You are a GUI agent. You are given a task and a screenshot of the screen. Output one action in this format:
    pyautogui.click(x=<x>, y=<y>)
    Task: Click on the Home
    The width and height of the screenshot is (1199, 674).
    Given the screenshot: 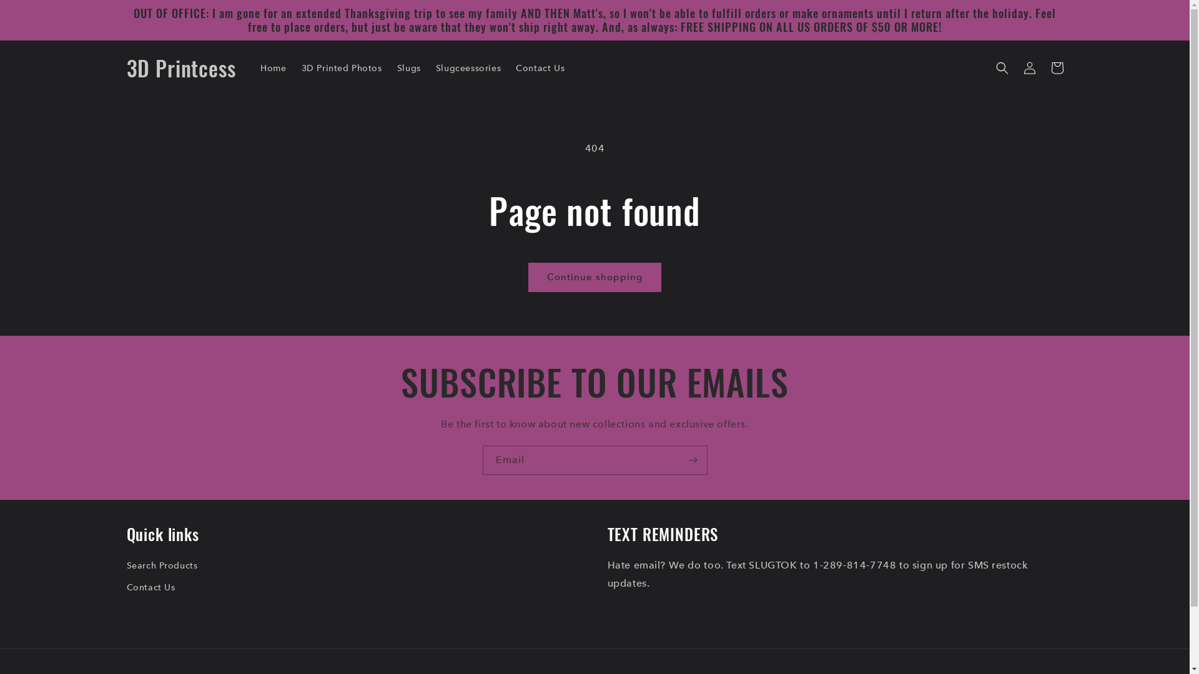 What is the action you would take?
    pyautogui.click(x=274, y=68)
    